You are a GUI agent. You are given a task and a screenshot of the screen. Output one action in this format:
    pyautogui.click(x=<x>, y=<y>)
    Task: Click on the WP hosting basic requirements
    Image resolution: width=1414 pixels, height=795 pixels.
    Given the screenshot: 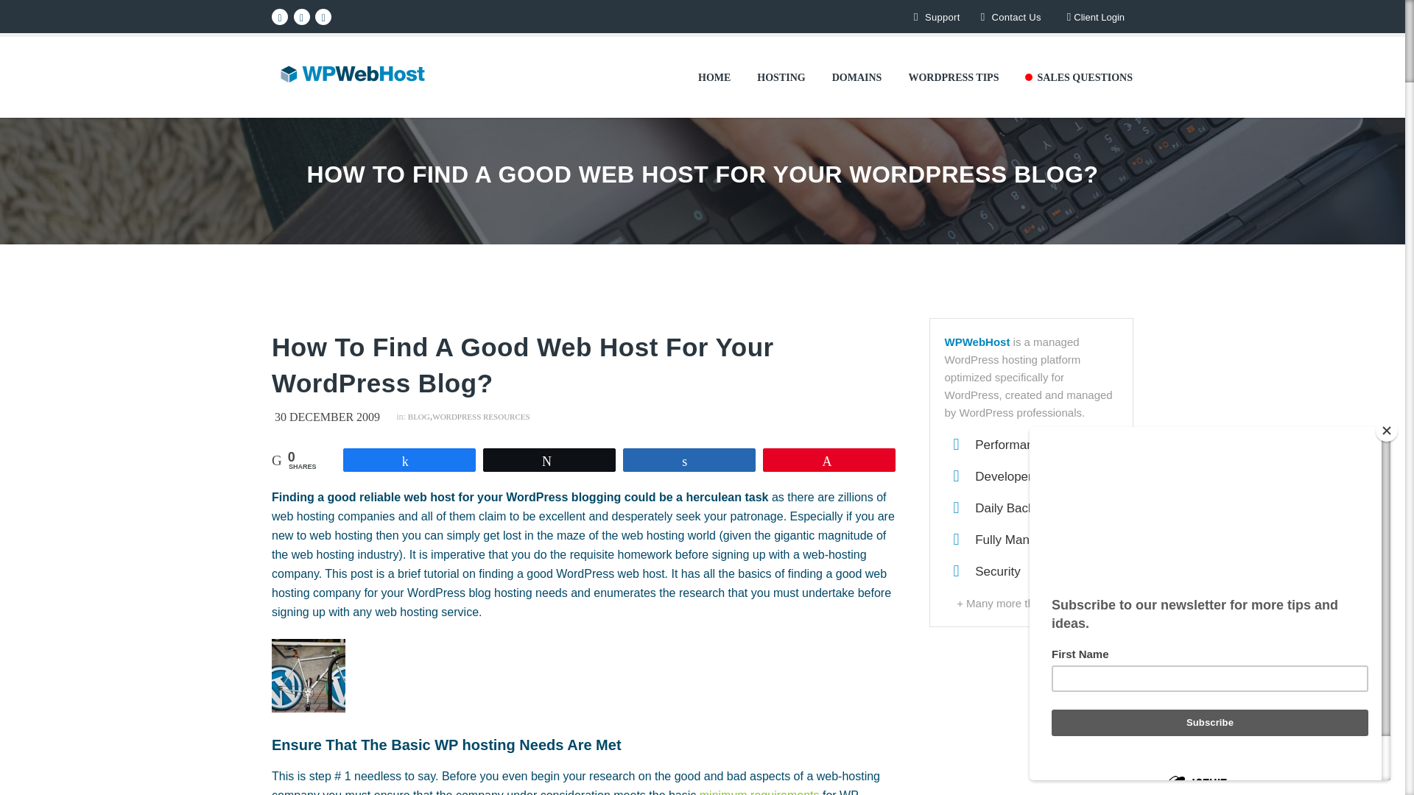 What is the action you would take?
    pyautogui.click(x=760, y=792)
    